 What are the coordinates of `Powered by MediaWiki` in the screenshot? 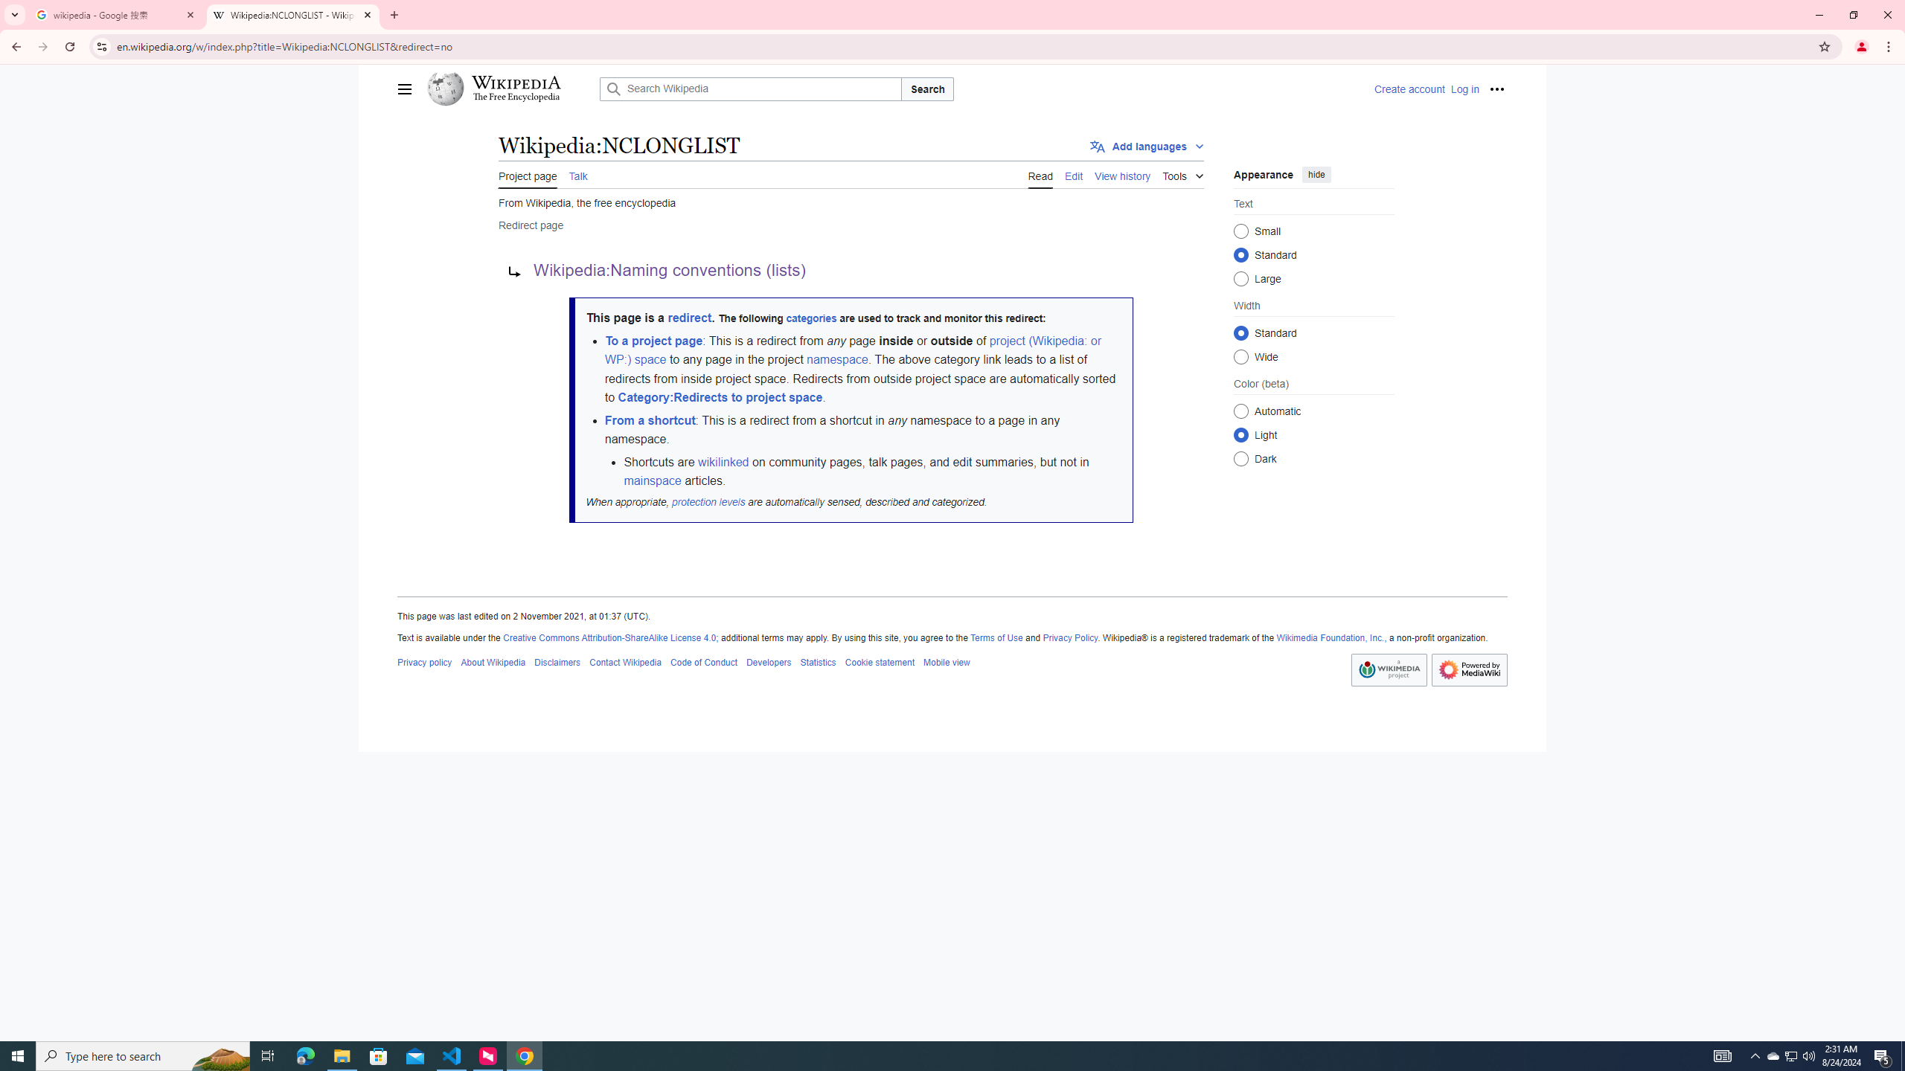 It's located at (1469, 669).